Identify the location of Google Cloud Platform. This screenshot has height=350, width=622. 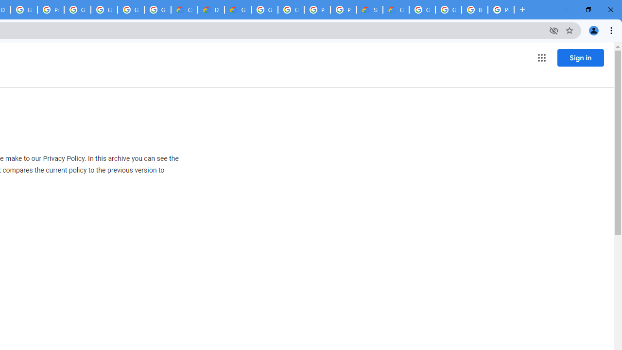
(264, 10).